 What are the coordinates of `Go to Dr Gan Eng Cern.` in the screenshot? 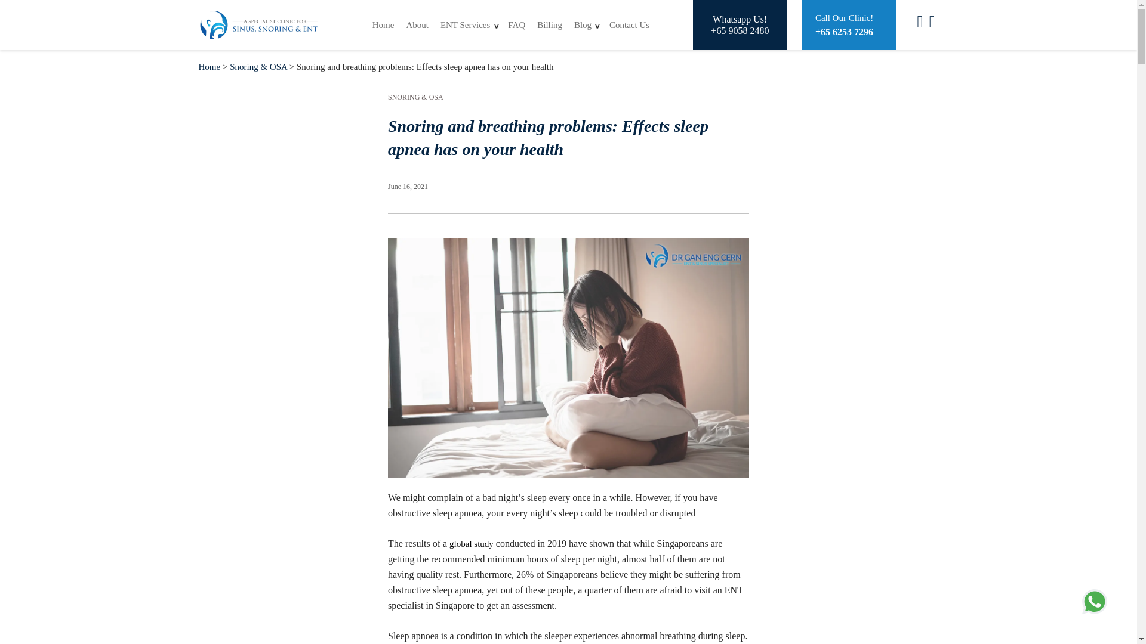 It's located at (209, 66).